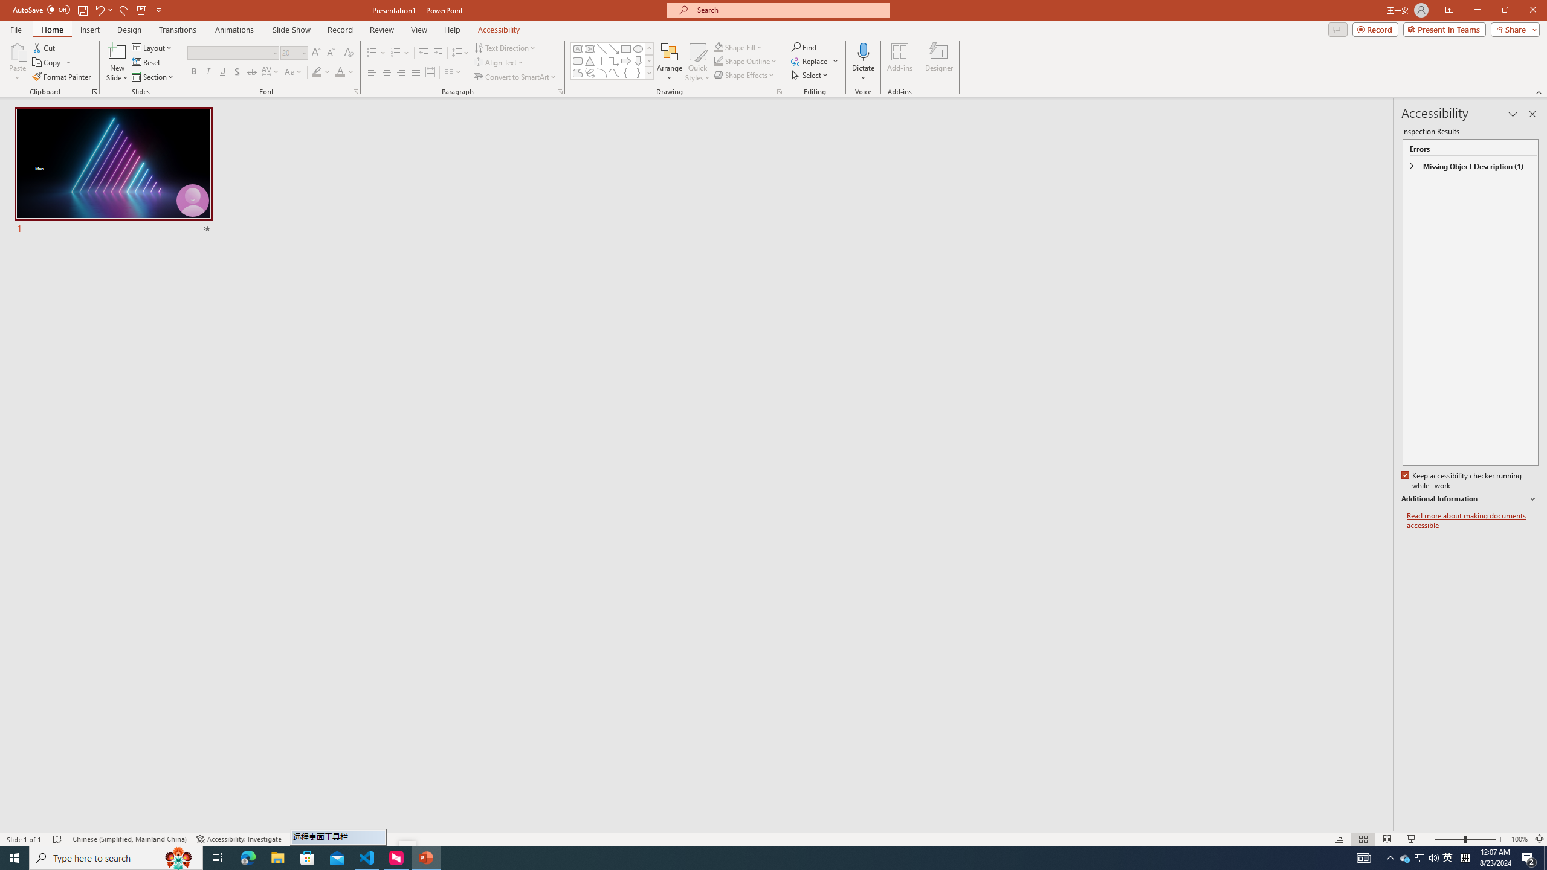  I want to click on Rectangle: Rounded Corners, so click(578, 60).